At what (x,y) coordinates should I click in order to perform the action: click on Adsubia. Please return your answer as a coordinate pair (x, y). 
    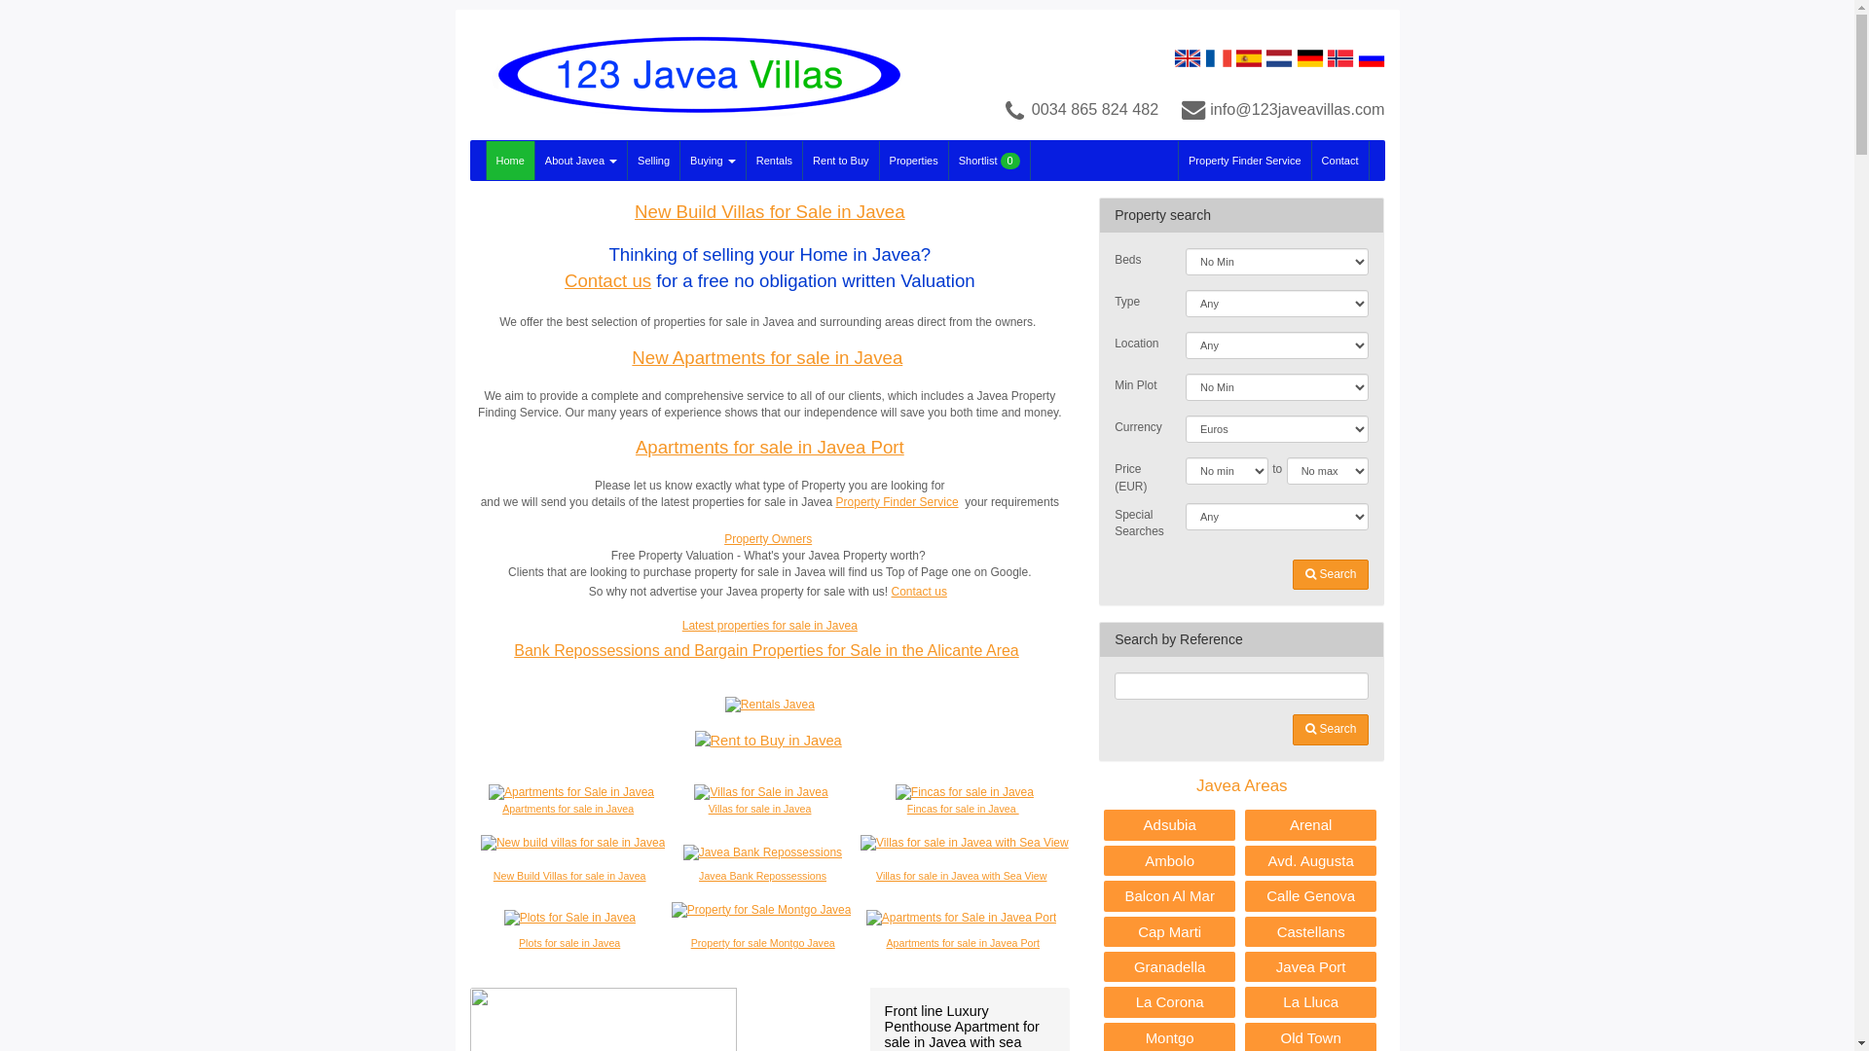
    Looking at the image, I should click on (1170, 825).